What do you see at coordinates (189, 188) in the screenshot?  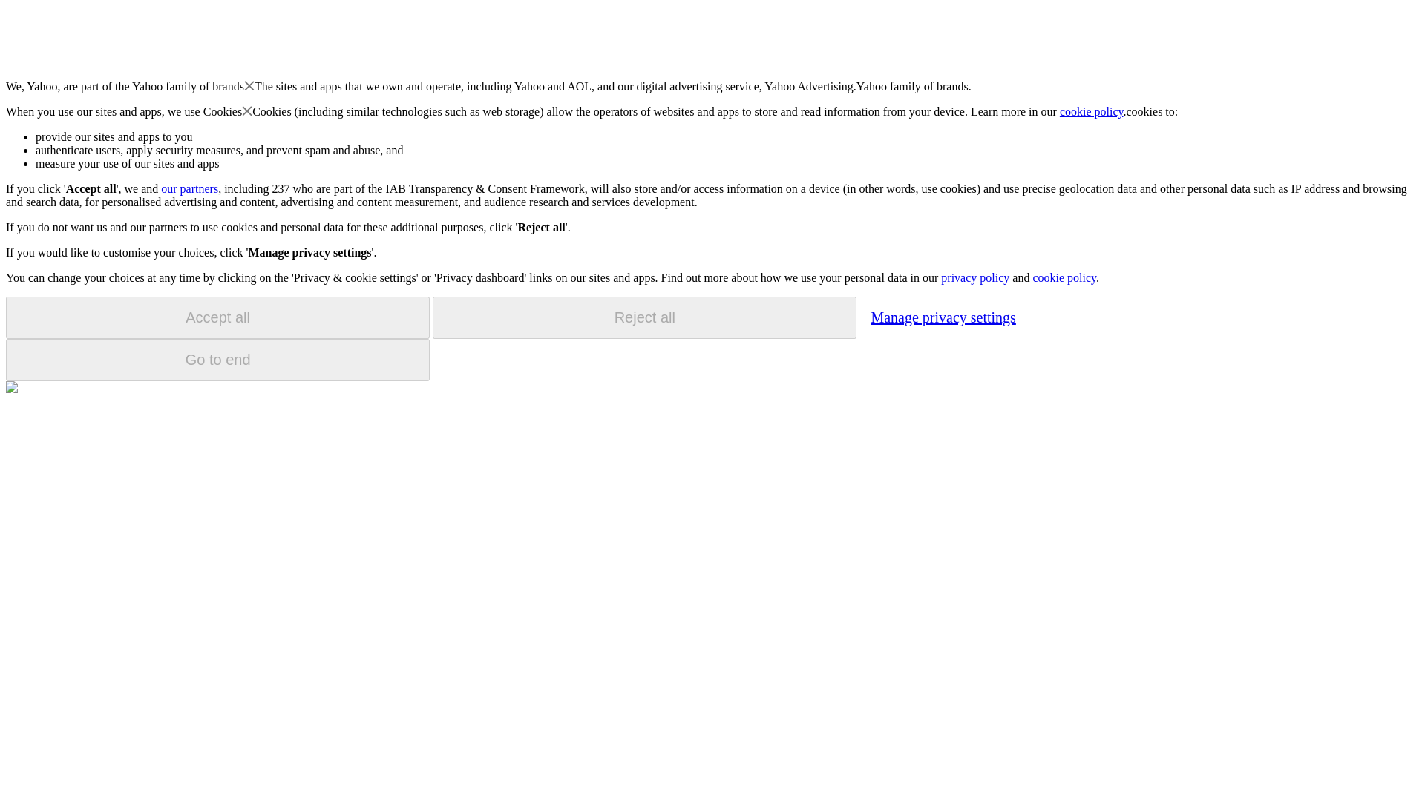 I see `our partners` at bounding box center [189, 188].